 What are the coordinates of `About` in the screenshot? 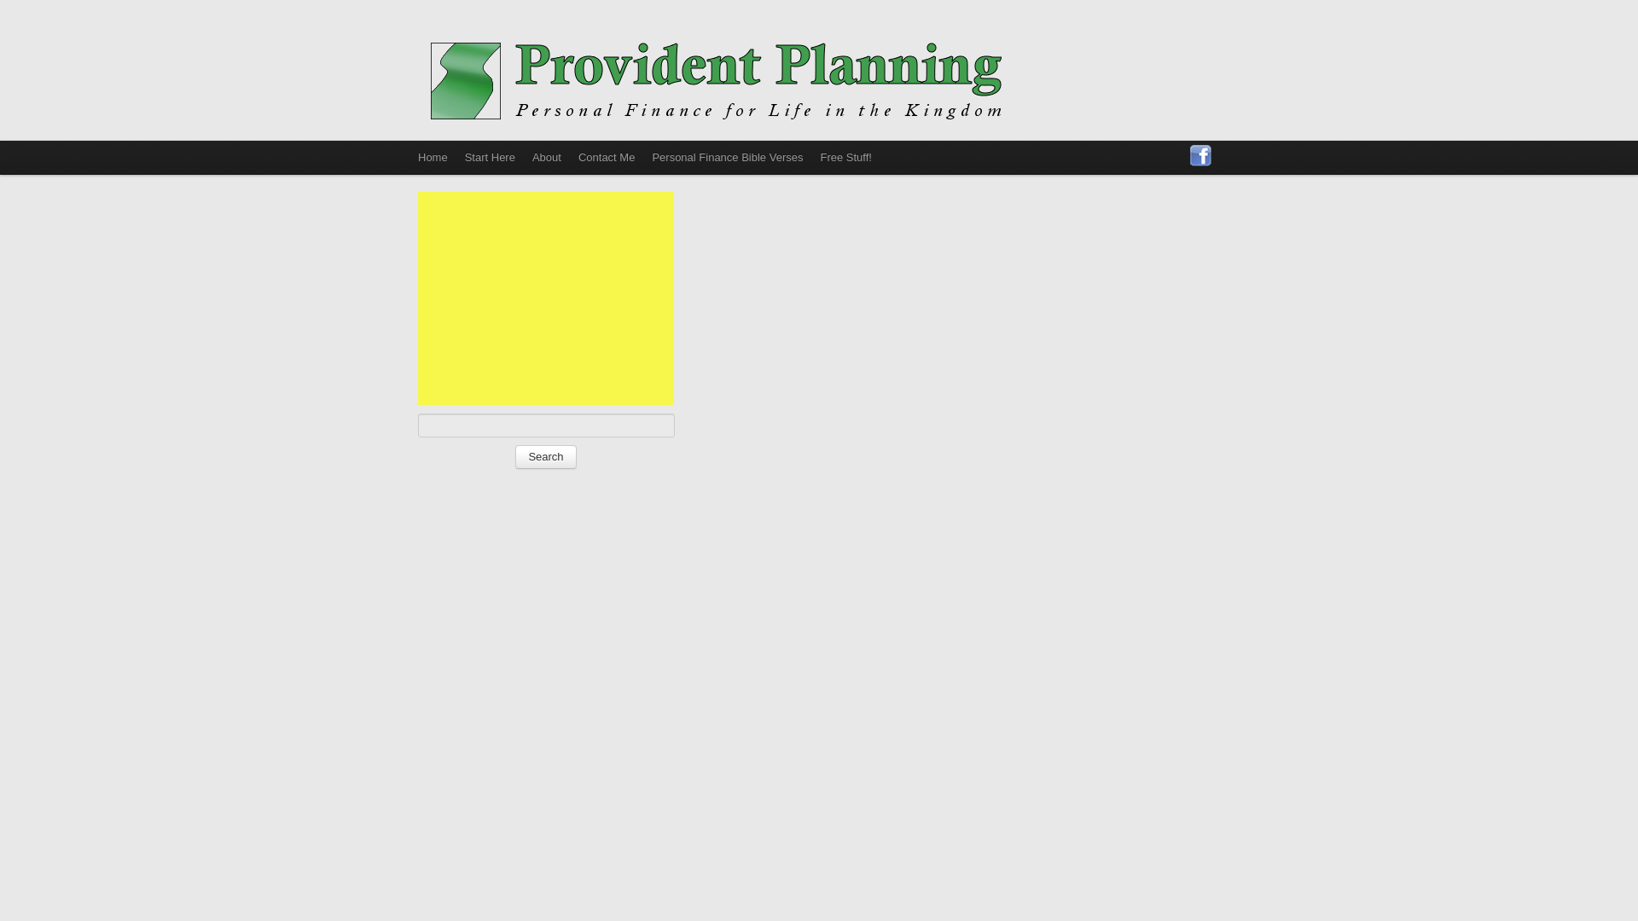 It's located at (547, 158).